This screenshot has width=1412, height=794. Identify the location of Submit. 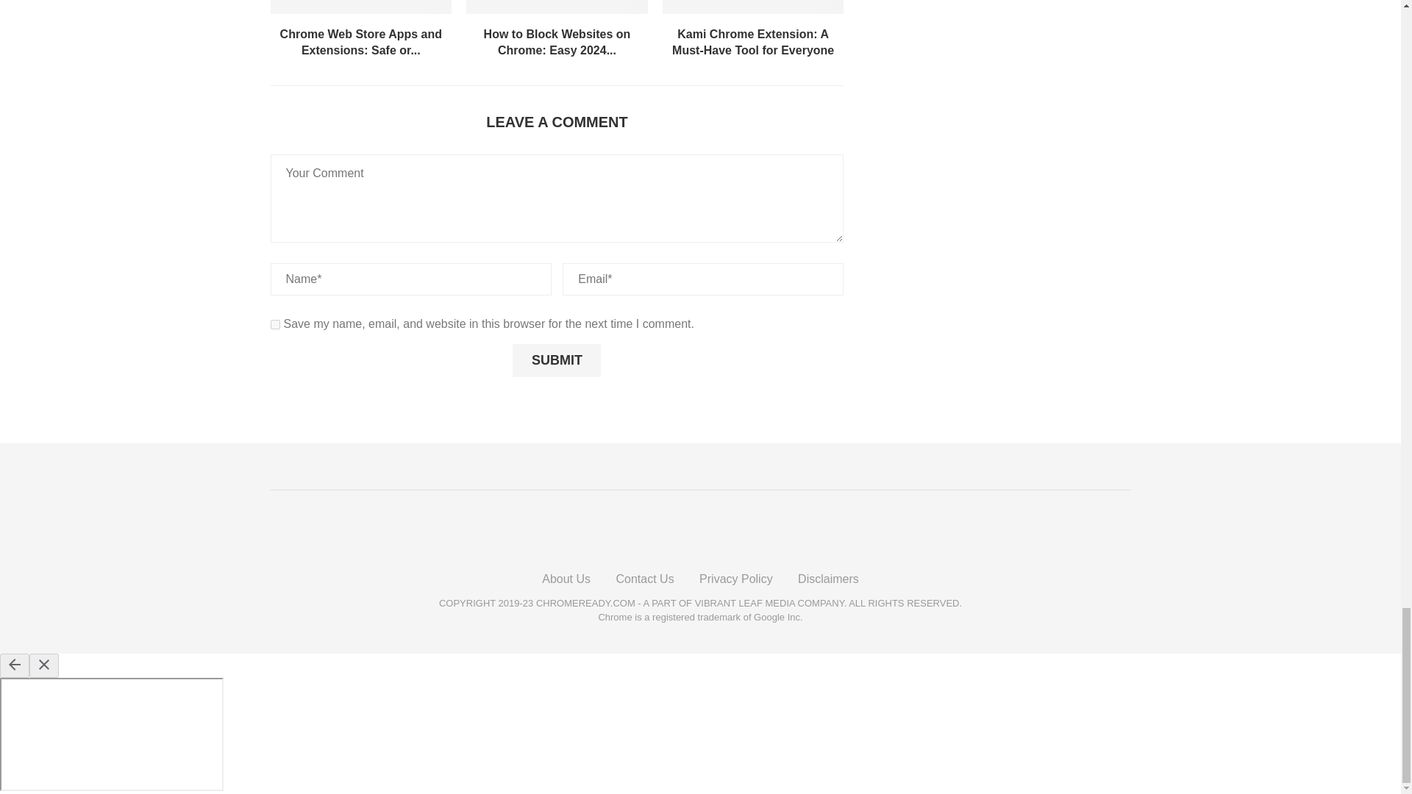
(556, 360).